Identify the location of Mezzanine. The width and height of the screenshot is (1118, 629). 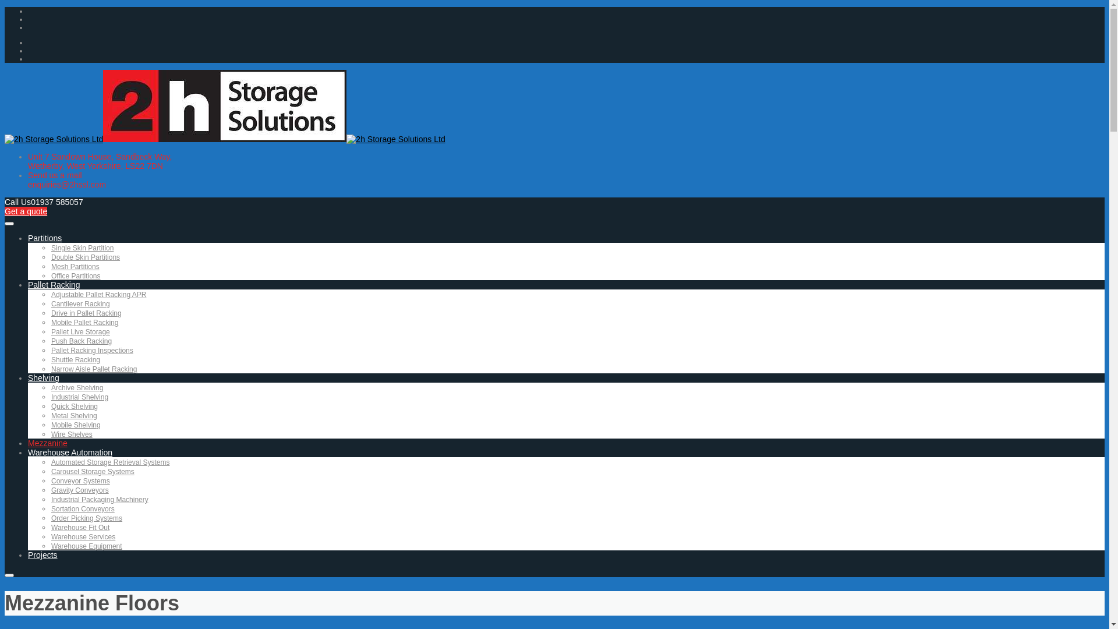
(48, 443).